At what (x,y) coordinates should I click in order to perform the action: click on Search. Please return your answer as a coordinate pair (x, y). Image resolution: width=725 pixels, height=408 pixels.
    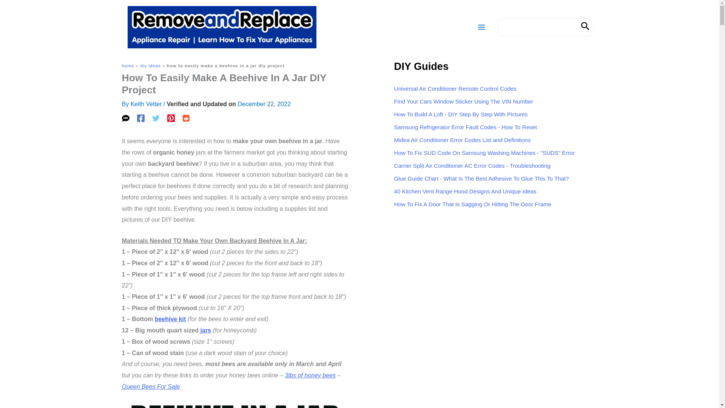
    Looking at the image, I should click on (585, 27).